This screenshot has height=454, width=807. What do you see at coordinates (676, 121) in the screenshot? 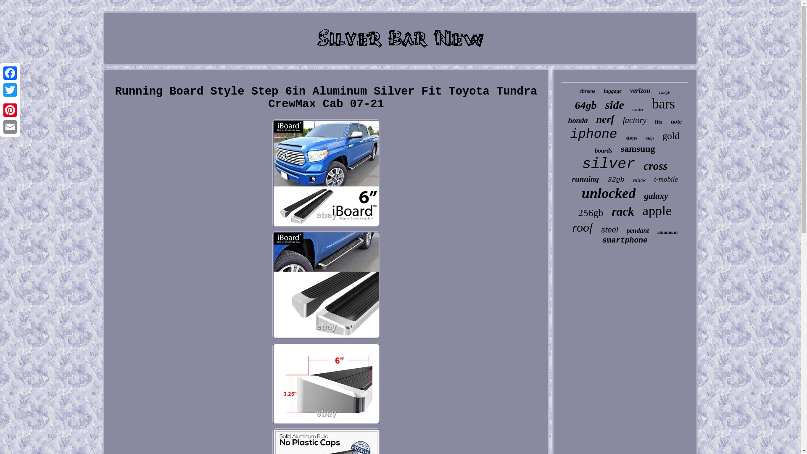
I see `note` at bounding box center [676, 121].